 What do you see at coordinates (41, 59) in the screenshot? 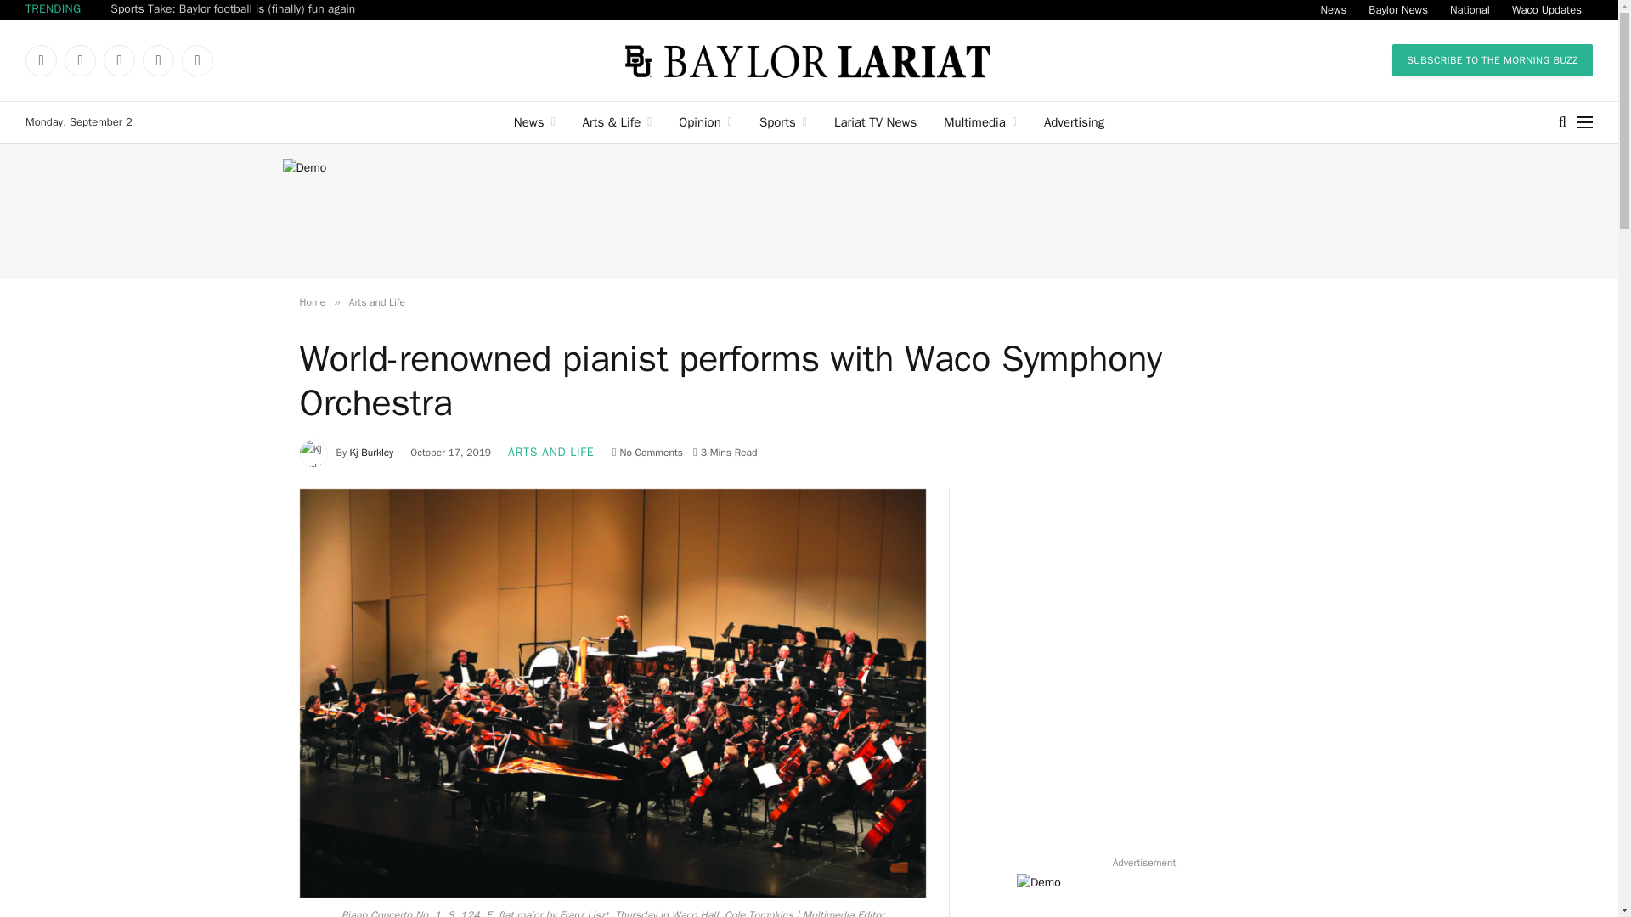
I see `Facebook` at bounding box center [41, 59].